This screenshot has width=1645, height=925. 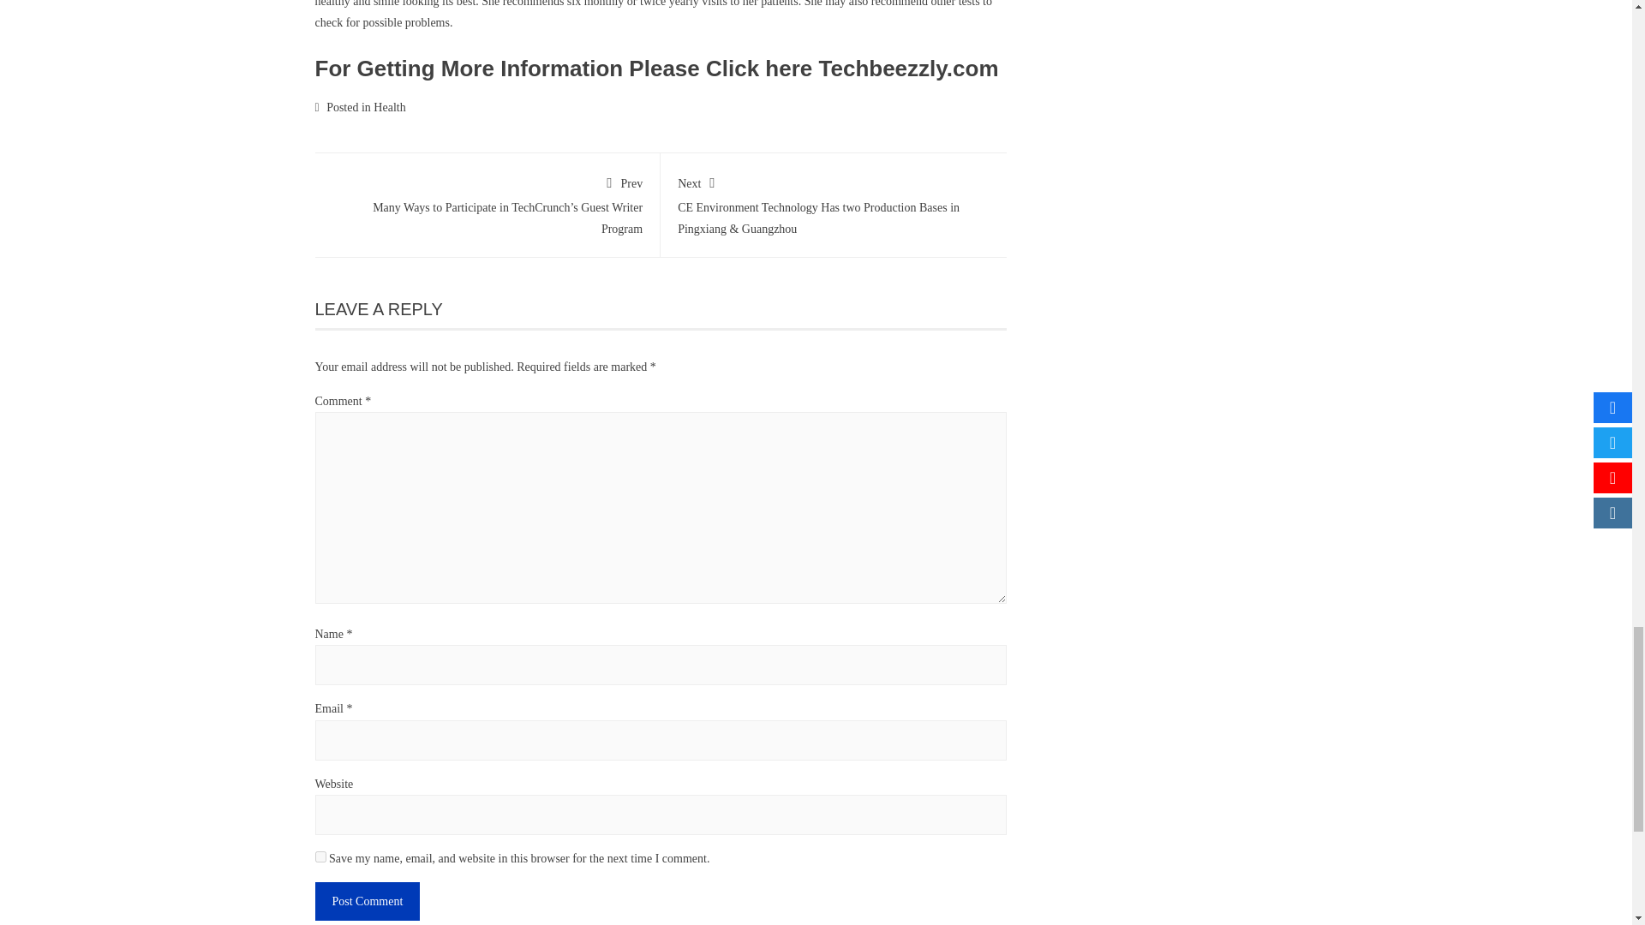 I want to click on Techbeezzly.com, so click(x=908, y=69).